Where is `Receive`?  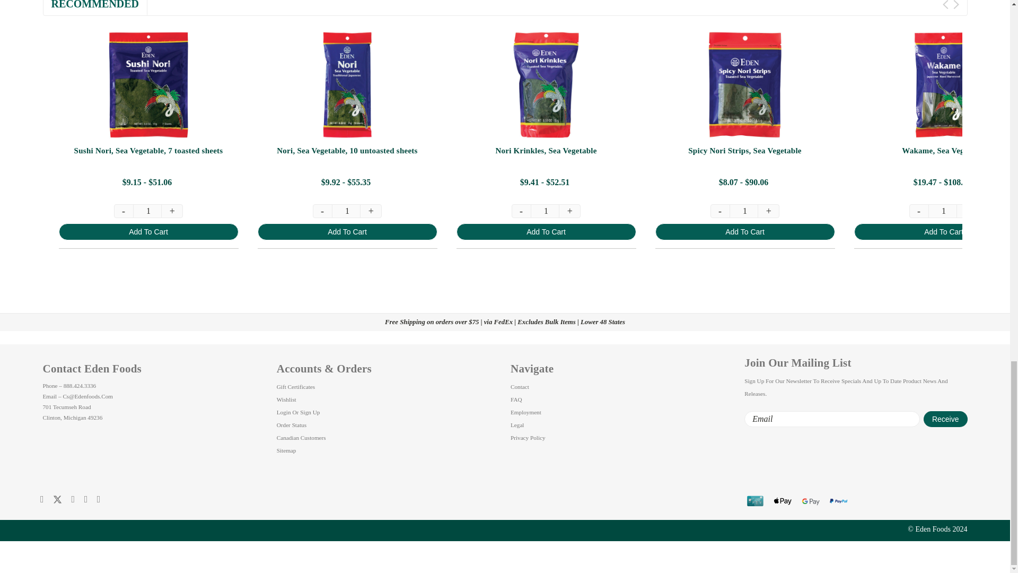
Receive is located at coordinates (945, 419).